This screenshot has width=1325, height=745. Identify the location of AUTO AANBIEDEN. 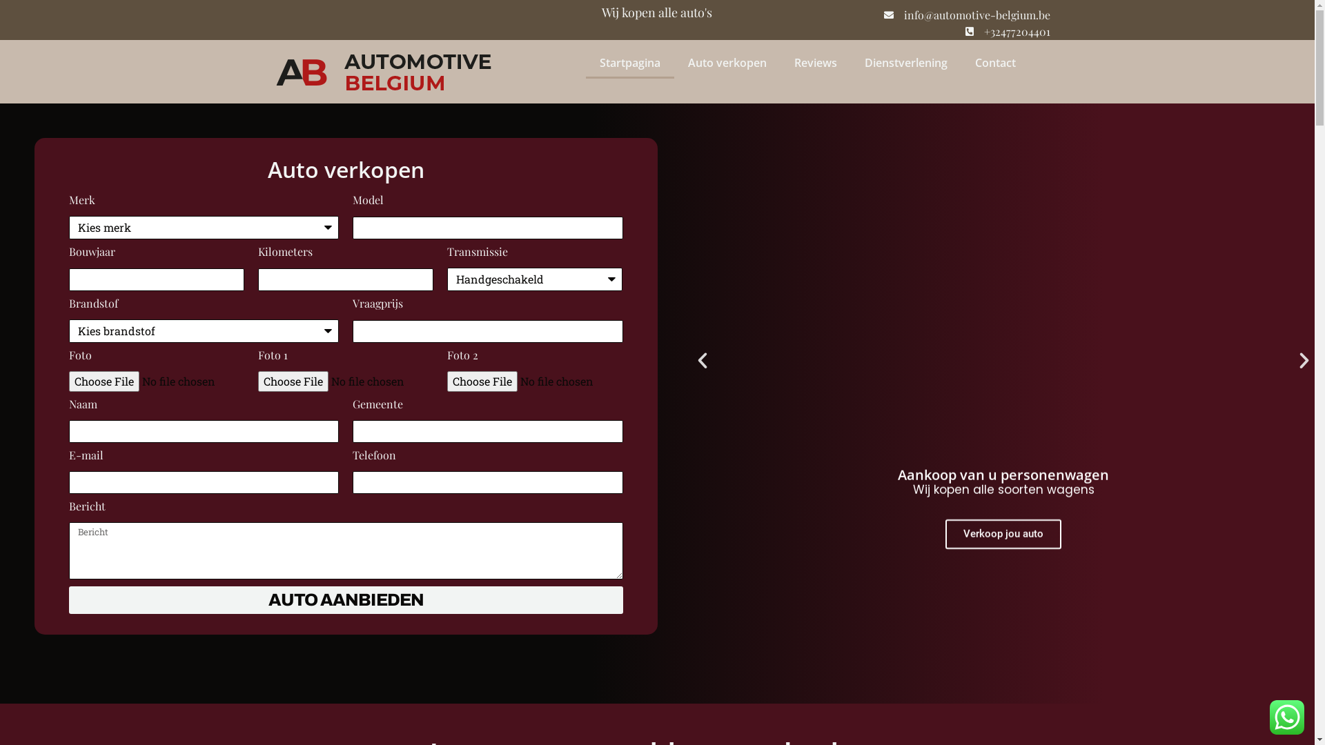
(346, 600).